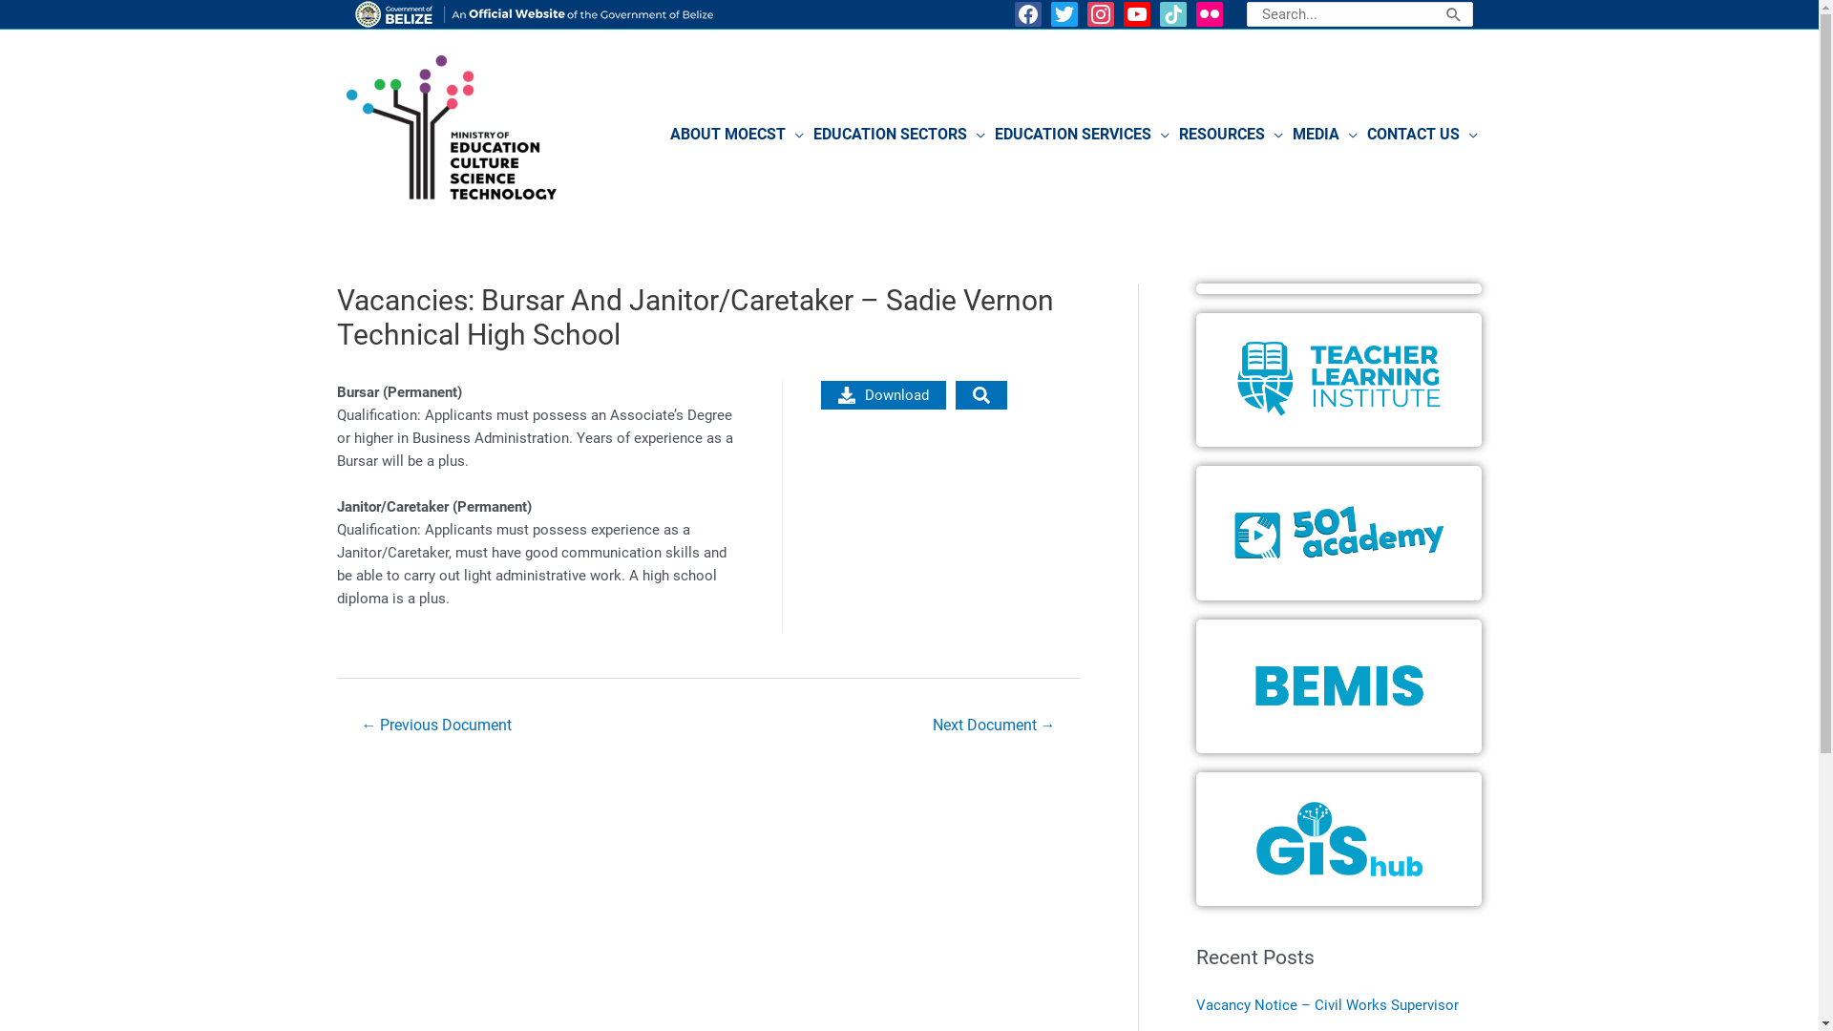  What do you see at coordinates (898, 135) in the screenshot?
I see `EDUCATION SECTORS` at bounding box center [898, 135].